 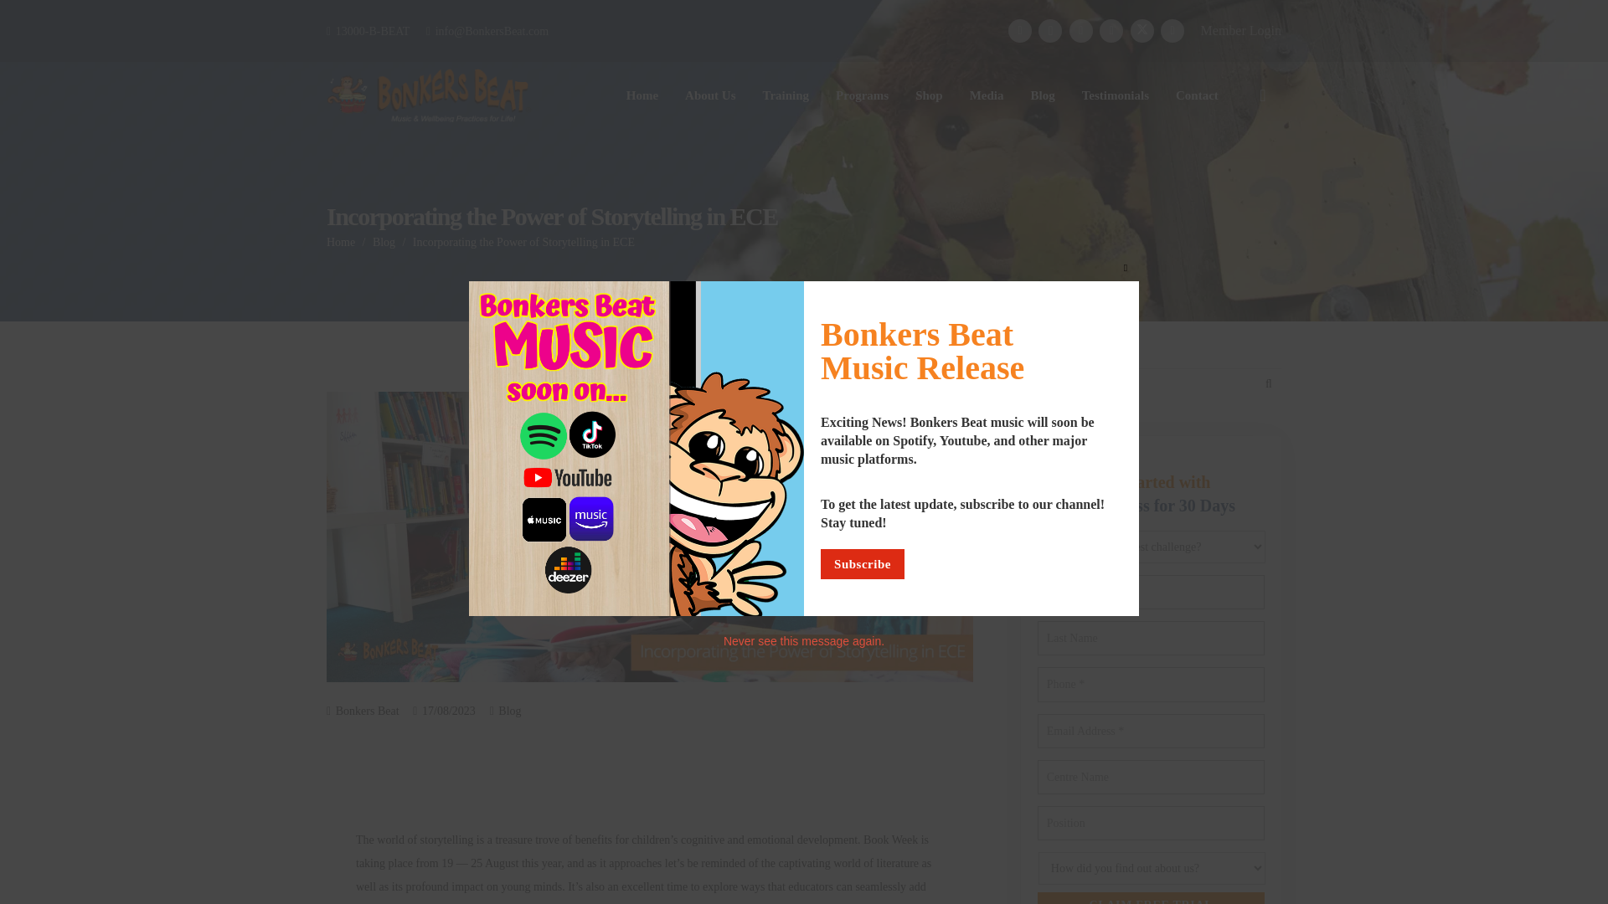 What do you see at coordinates (786, 95) in the screenshot?
I see `Training` at bounding box center [786, 95].